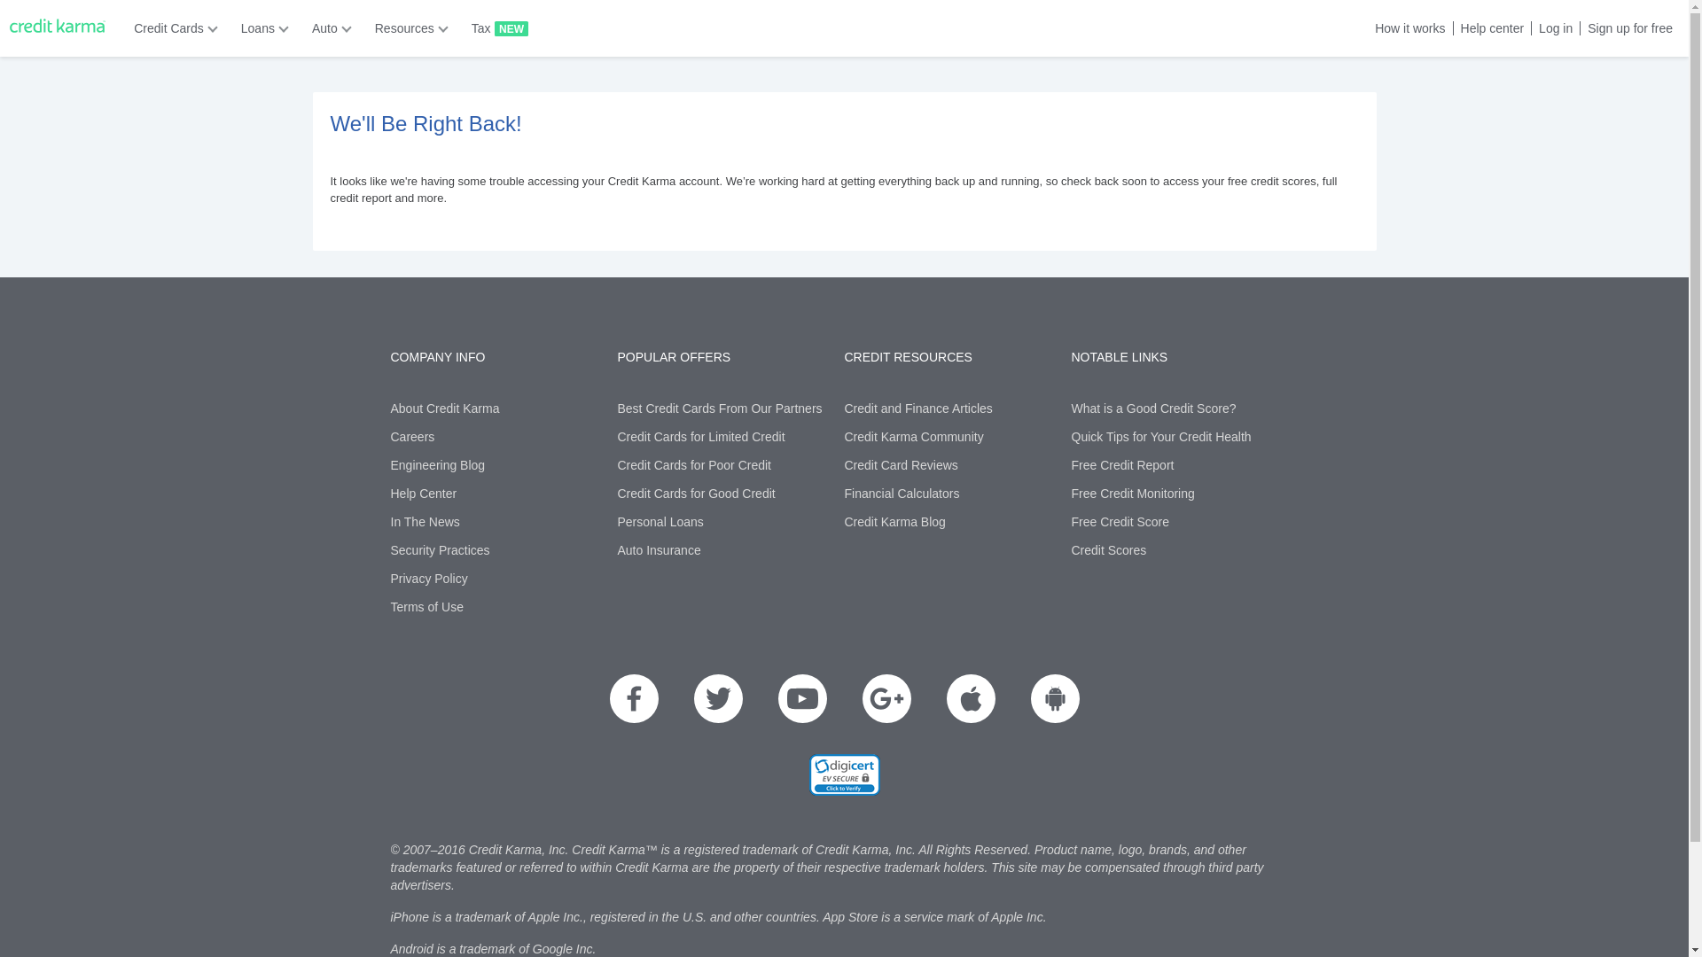 Image resolution: width=1702 pixels, height=957 pixels. Describe the element at coordinates (634, 698) in the screenshot. I see `Facebook` at that location.